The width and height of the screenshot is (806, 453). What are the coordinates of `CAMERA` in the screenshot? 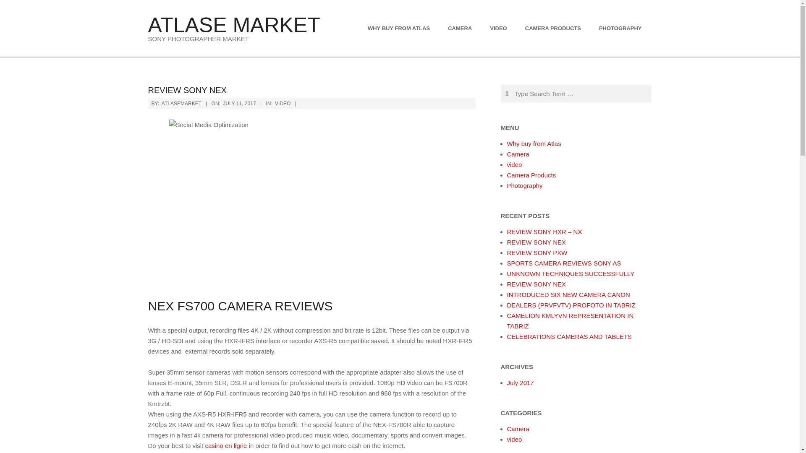 It's located at (461, 28).